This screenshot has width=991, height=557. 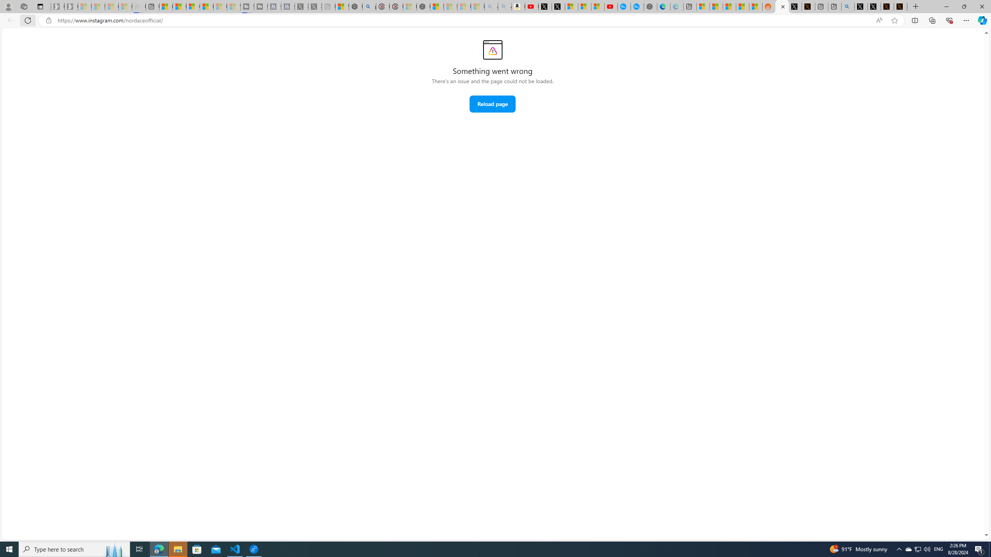 What do you see at coordinates (848, 7) in the screenshot?
I see `github - Search` at bounding box center [848, 7].